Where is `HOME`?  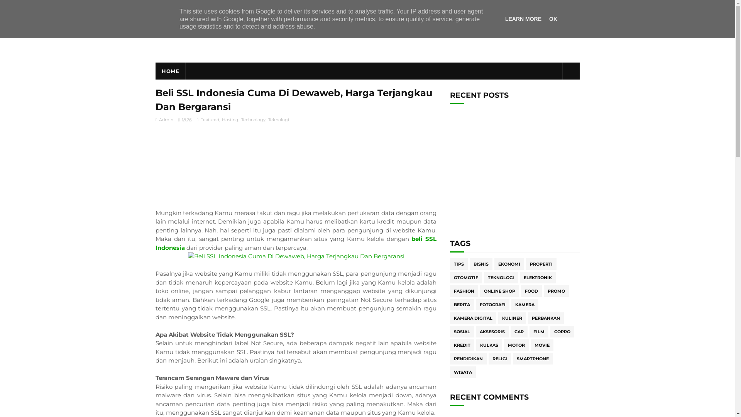
HOME is located at coordinates (171, 71).